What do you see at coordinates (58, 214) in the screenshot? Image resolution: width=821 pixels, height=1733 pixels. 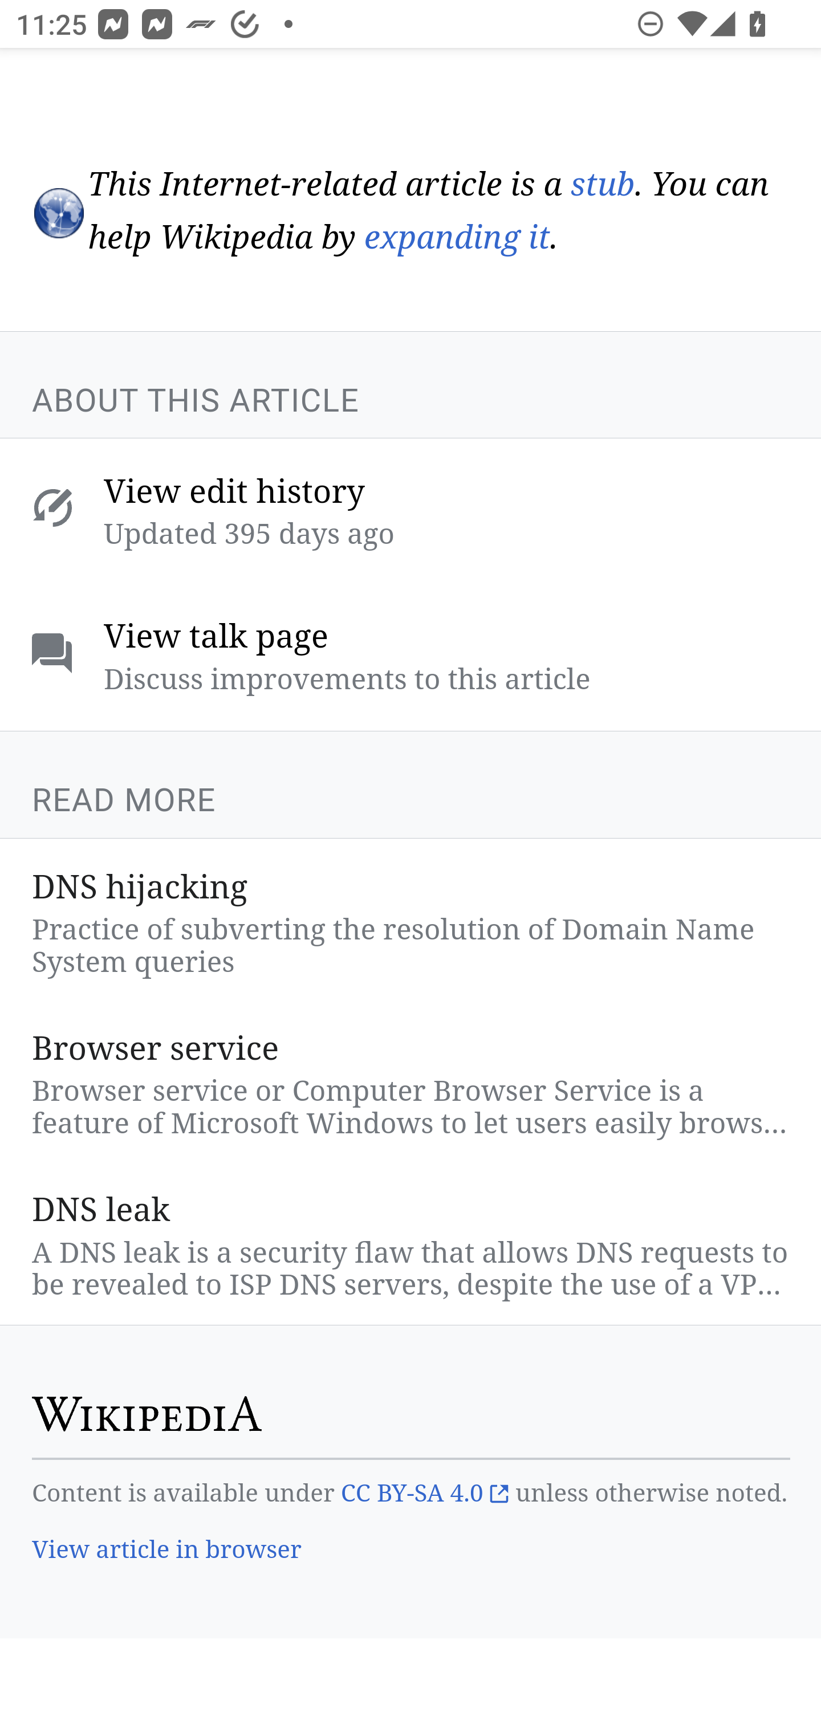 I see `Stub icon` at bounding box center [58, 214].